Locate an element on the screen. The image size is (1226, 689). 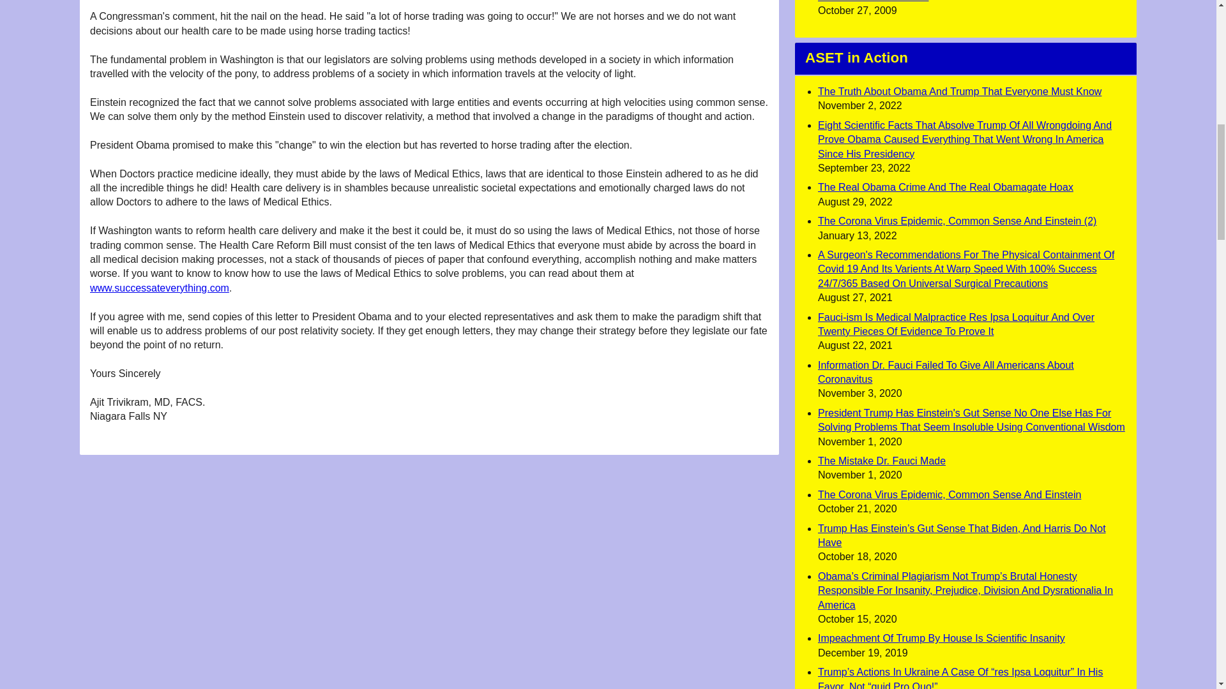
Video: Einstein's I-Bomb is located at coordinates (874, 1).